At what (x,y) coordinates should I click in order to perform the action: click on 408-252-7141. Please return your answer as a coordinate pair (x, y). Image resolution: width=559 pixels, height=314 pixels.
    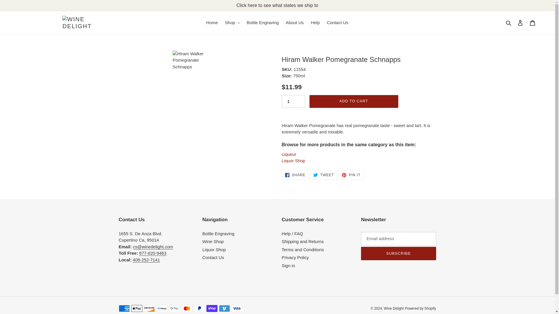
    Looking at the image, I should click on (146, 260).